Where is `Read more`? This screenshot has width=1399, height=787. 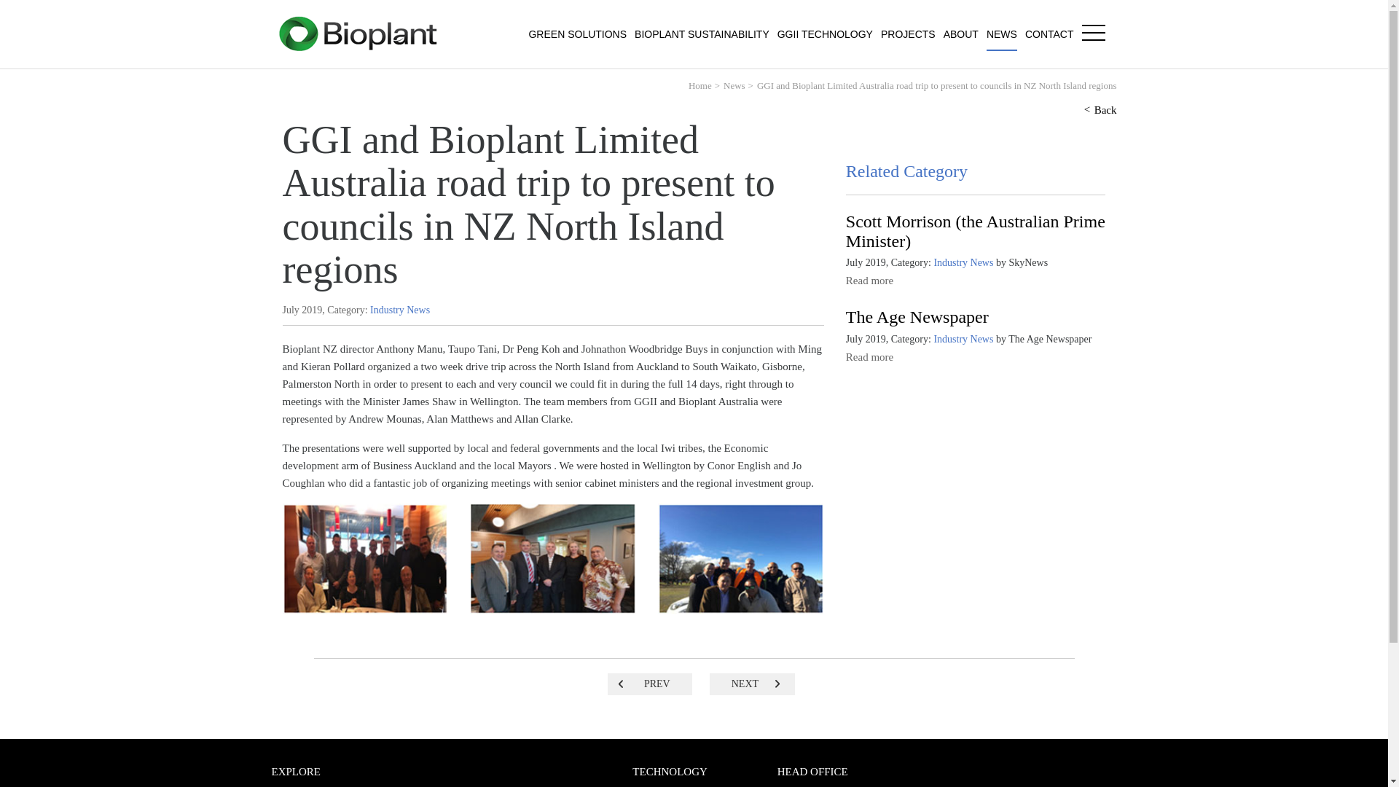 Read more is located at coordinates (870, 280).